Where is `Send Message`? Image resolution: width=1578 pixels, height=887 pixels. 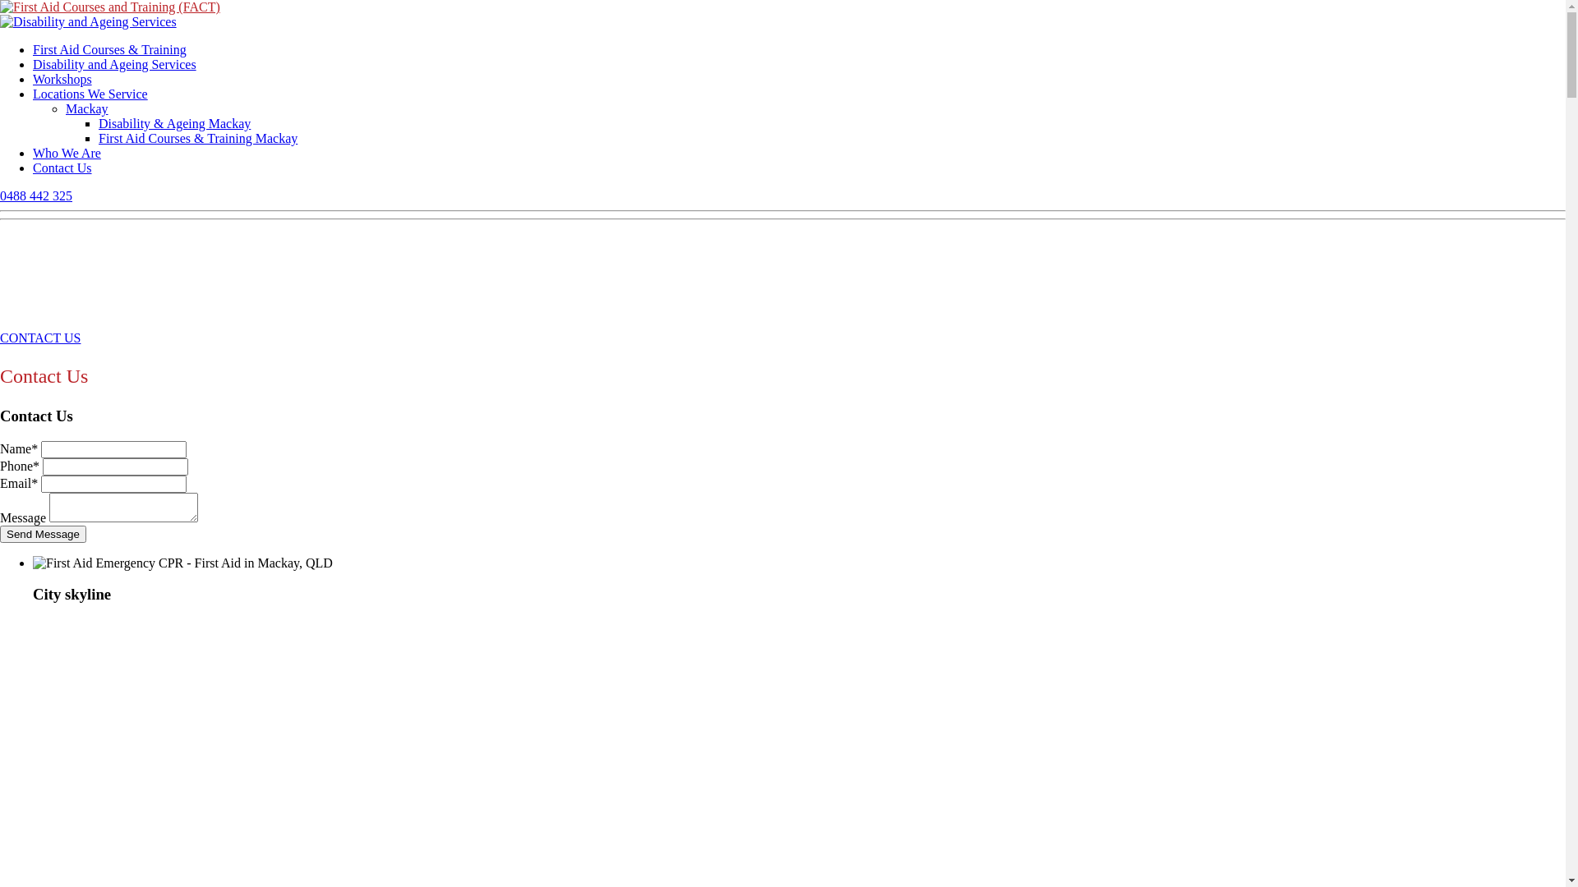 Send Message is located at coordinates (43, 534).